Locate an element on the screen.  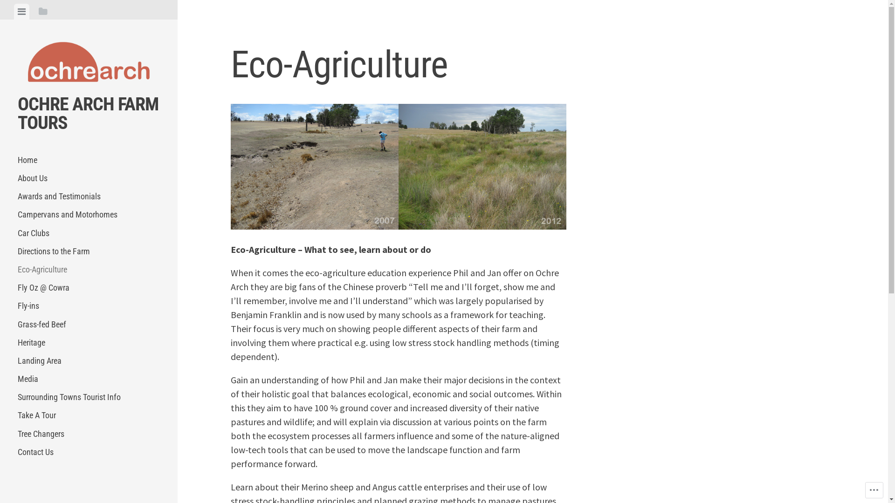
Fly Oz @ Cowra is located at coordinates (89, 288).